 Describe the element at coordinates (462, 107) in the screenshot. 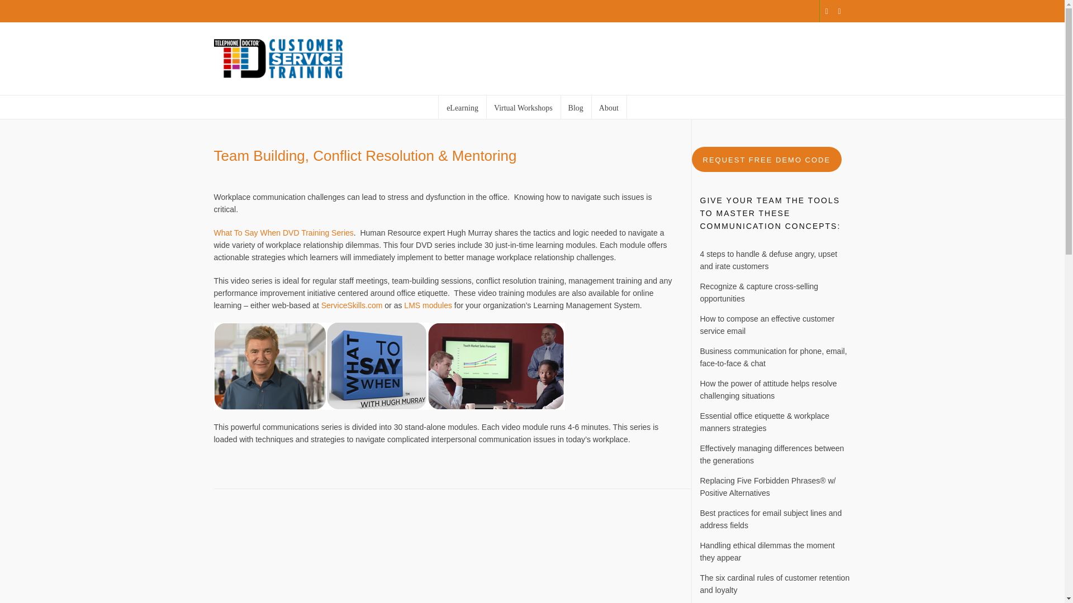

I see `eLearning` at that location.